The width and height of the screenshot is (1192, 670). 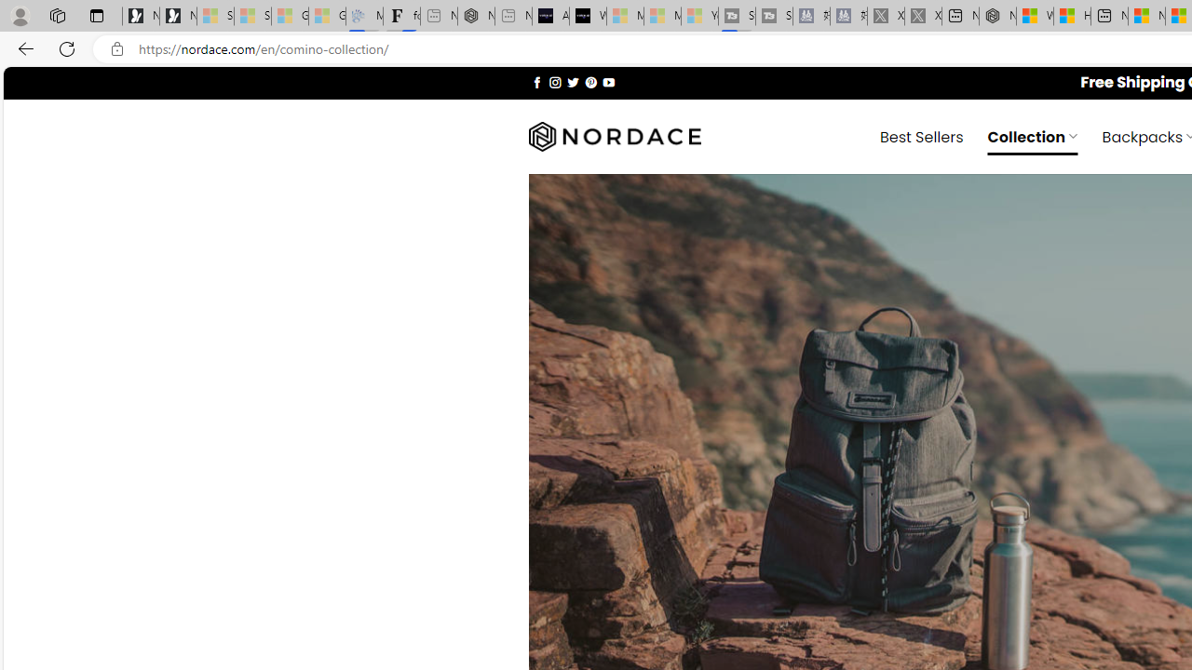 I want to click on X - Sleeping, so click(x=923, y=17).